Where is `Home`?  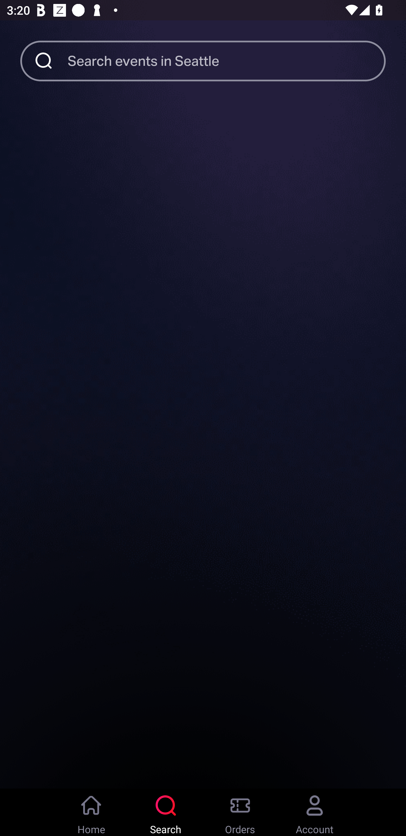 Home is located at coordinates (91, 812).